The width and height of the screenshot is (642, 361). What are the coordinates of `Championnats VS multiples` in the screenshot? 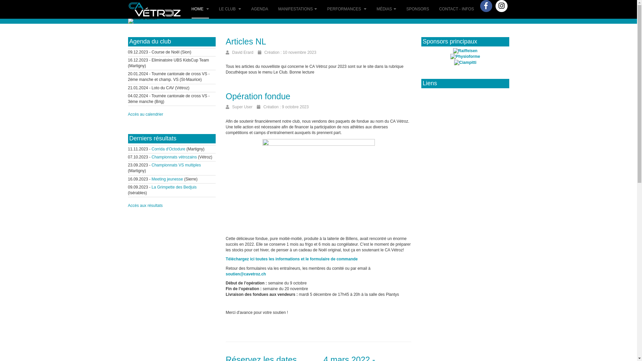 It's located at (176, 165).